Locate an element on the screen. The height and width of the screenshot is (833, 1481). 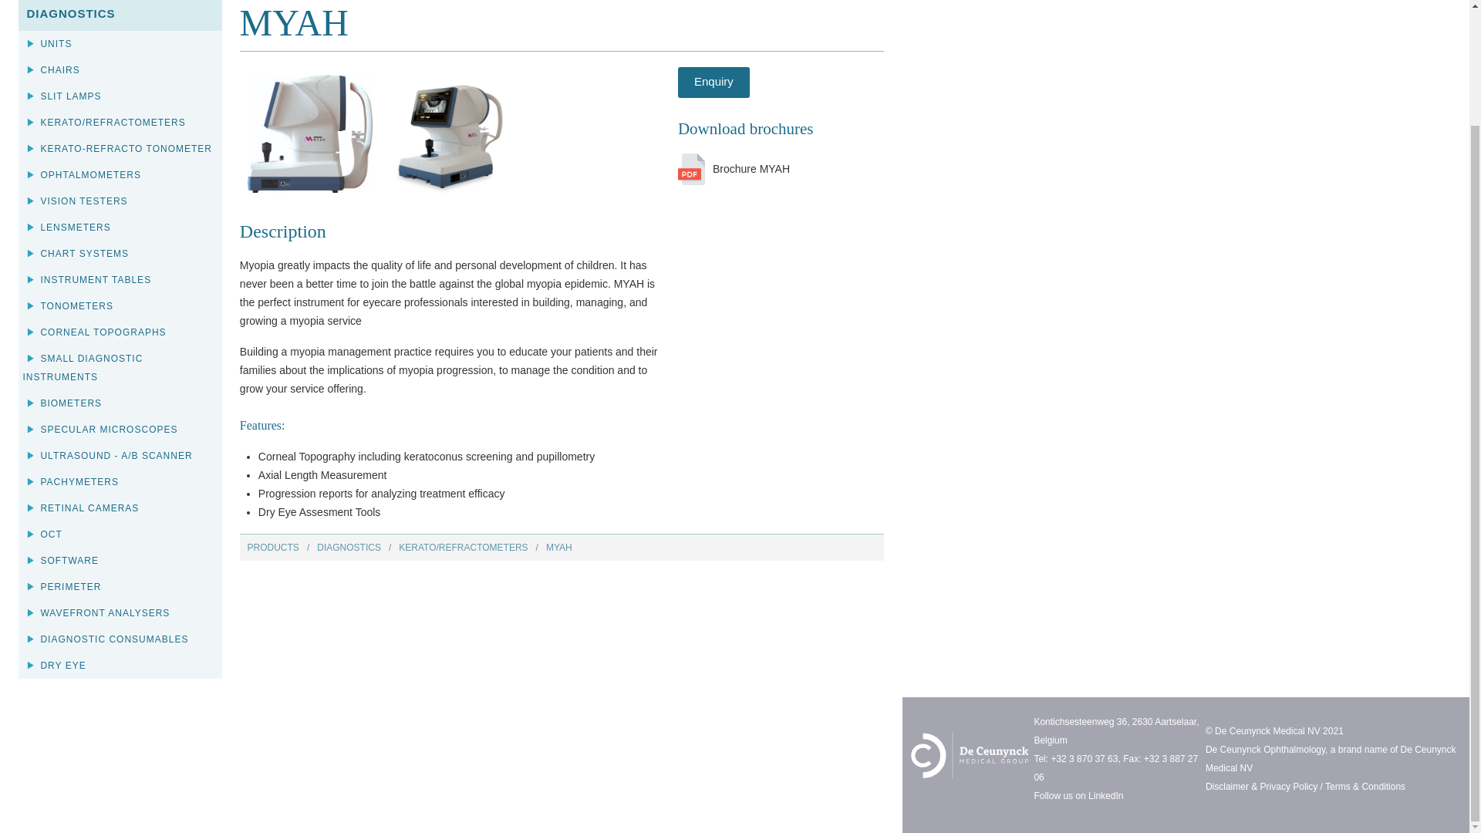
CORNEAL TOPOGRAPHS is located at coordinates (119, 332).